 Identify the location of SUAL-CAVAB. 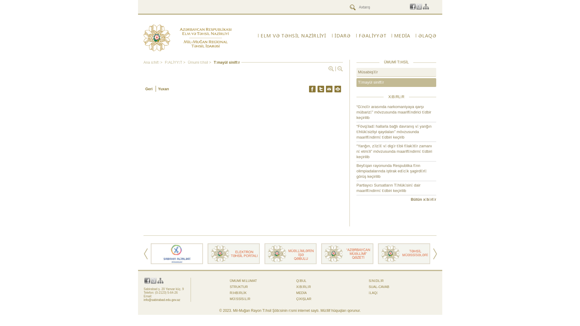
(379, 287).